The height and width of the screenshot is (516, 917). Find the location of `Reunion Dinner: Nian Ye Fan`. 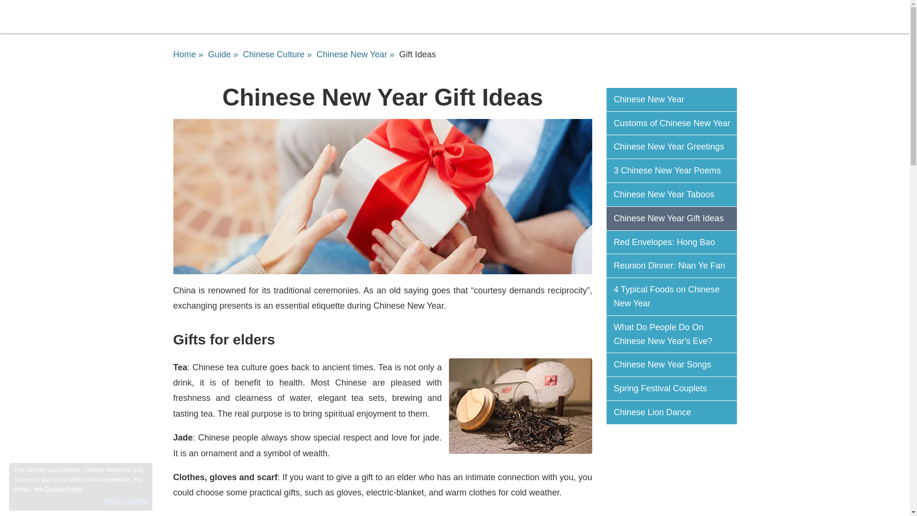

Reunion Dinner: Nian Ye Fan is located at coordinates (675, 266).